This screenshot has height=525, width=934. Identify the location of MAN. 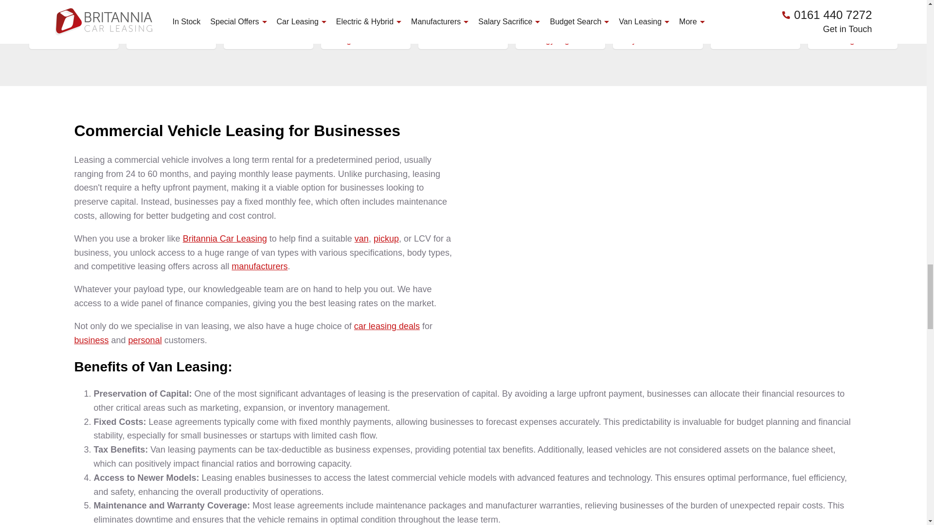
(852, 15).